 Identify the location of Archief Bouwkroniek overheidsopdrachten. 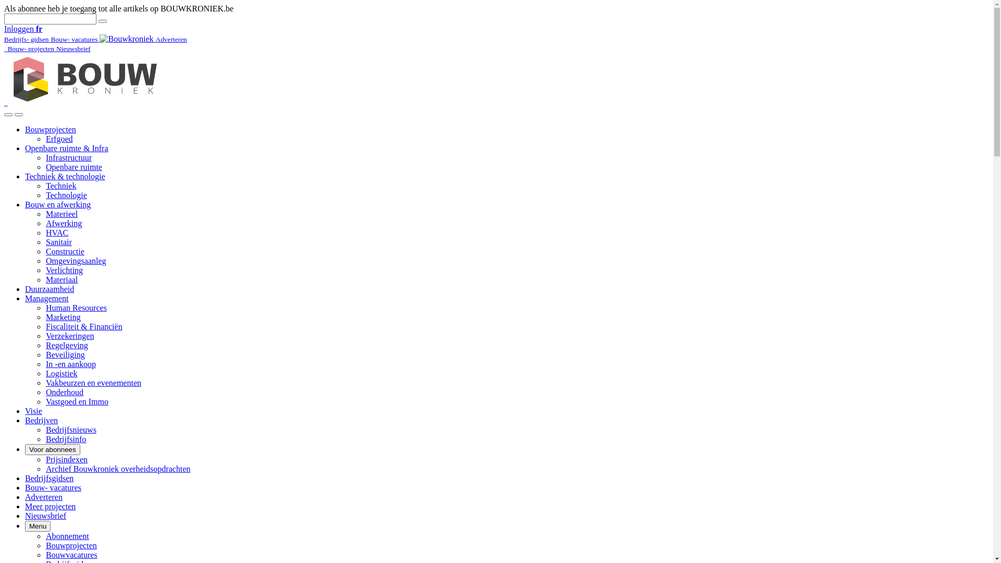
(118, 469).